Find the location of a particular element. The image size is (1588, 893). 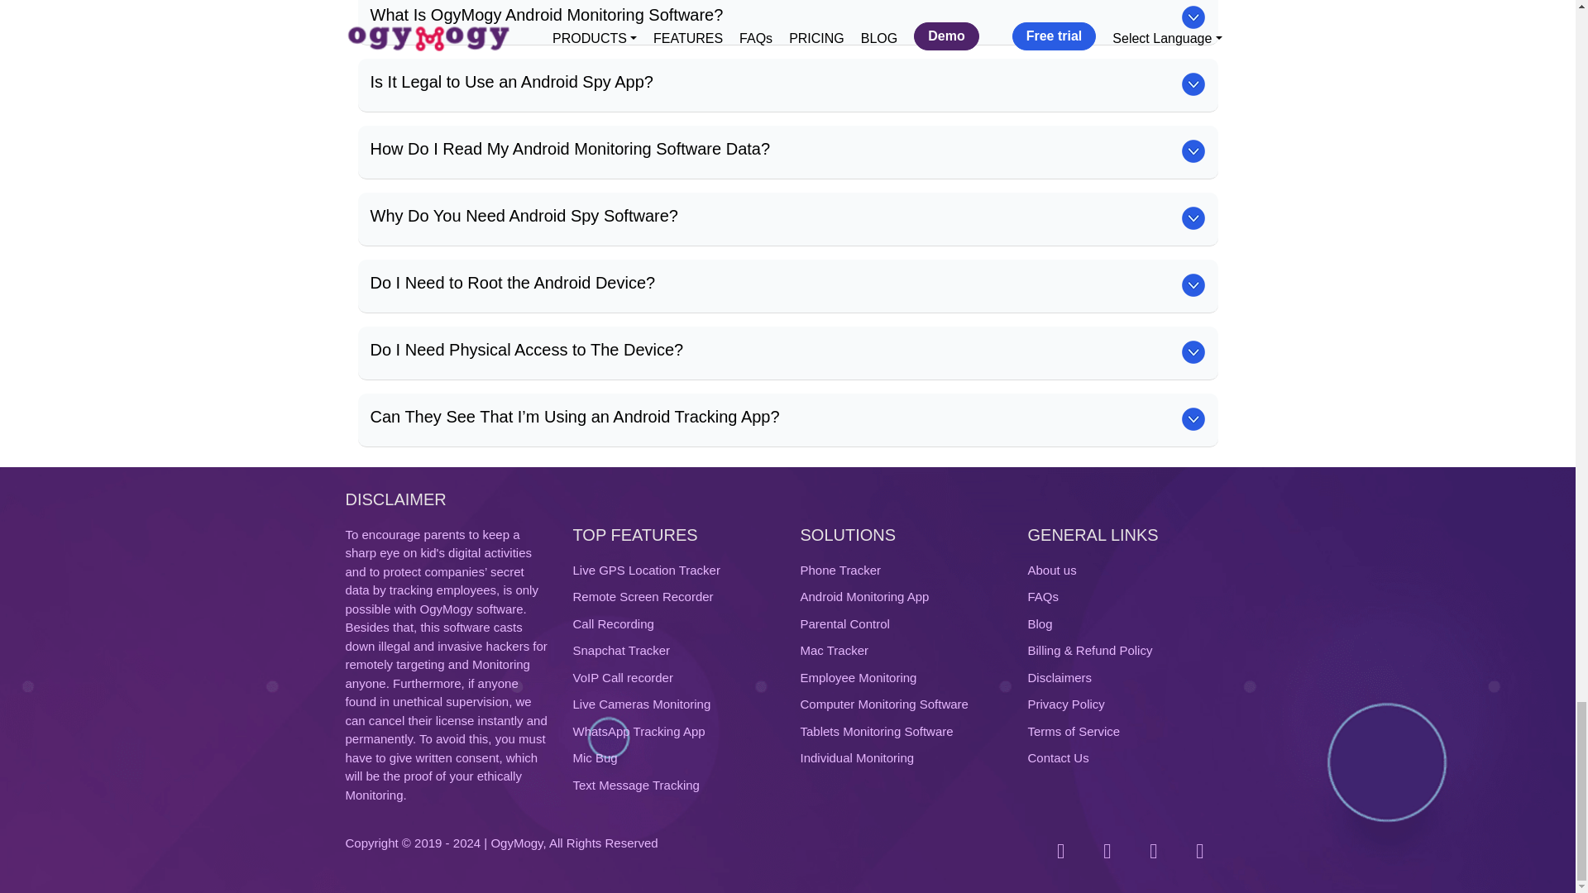

What Is OgyMogy Android Monitoring Software? is located at coordinates (547, 15).